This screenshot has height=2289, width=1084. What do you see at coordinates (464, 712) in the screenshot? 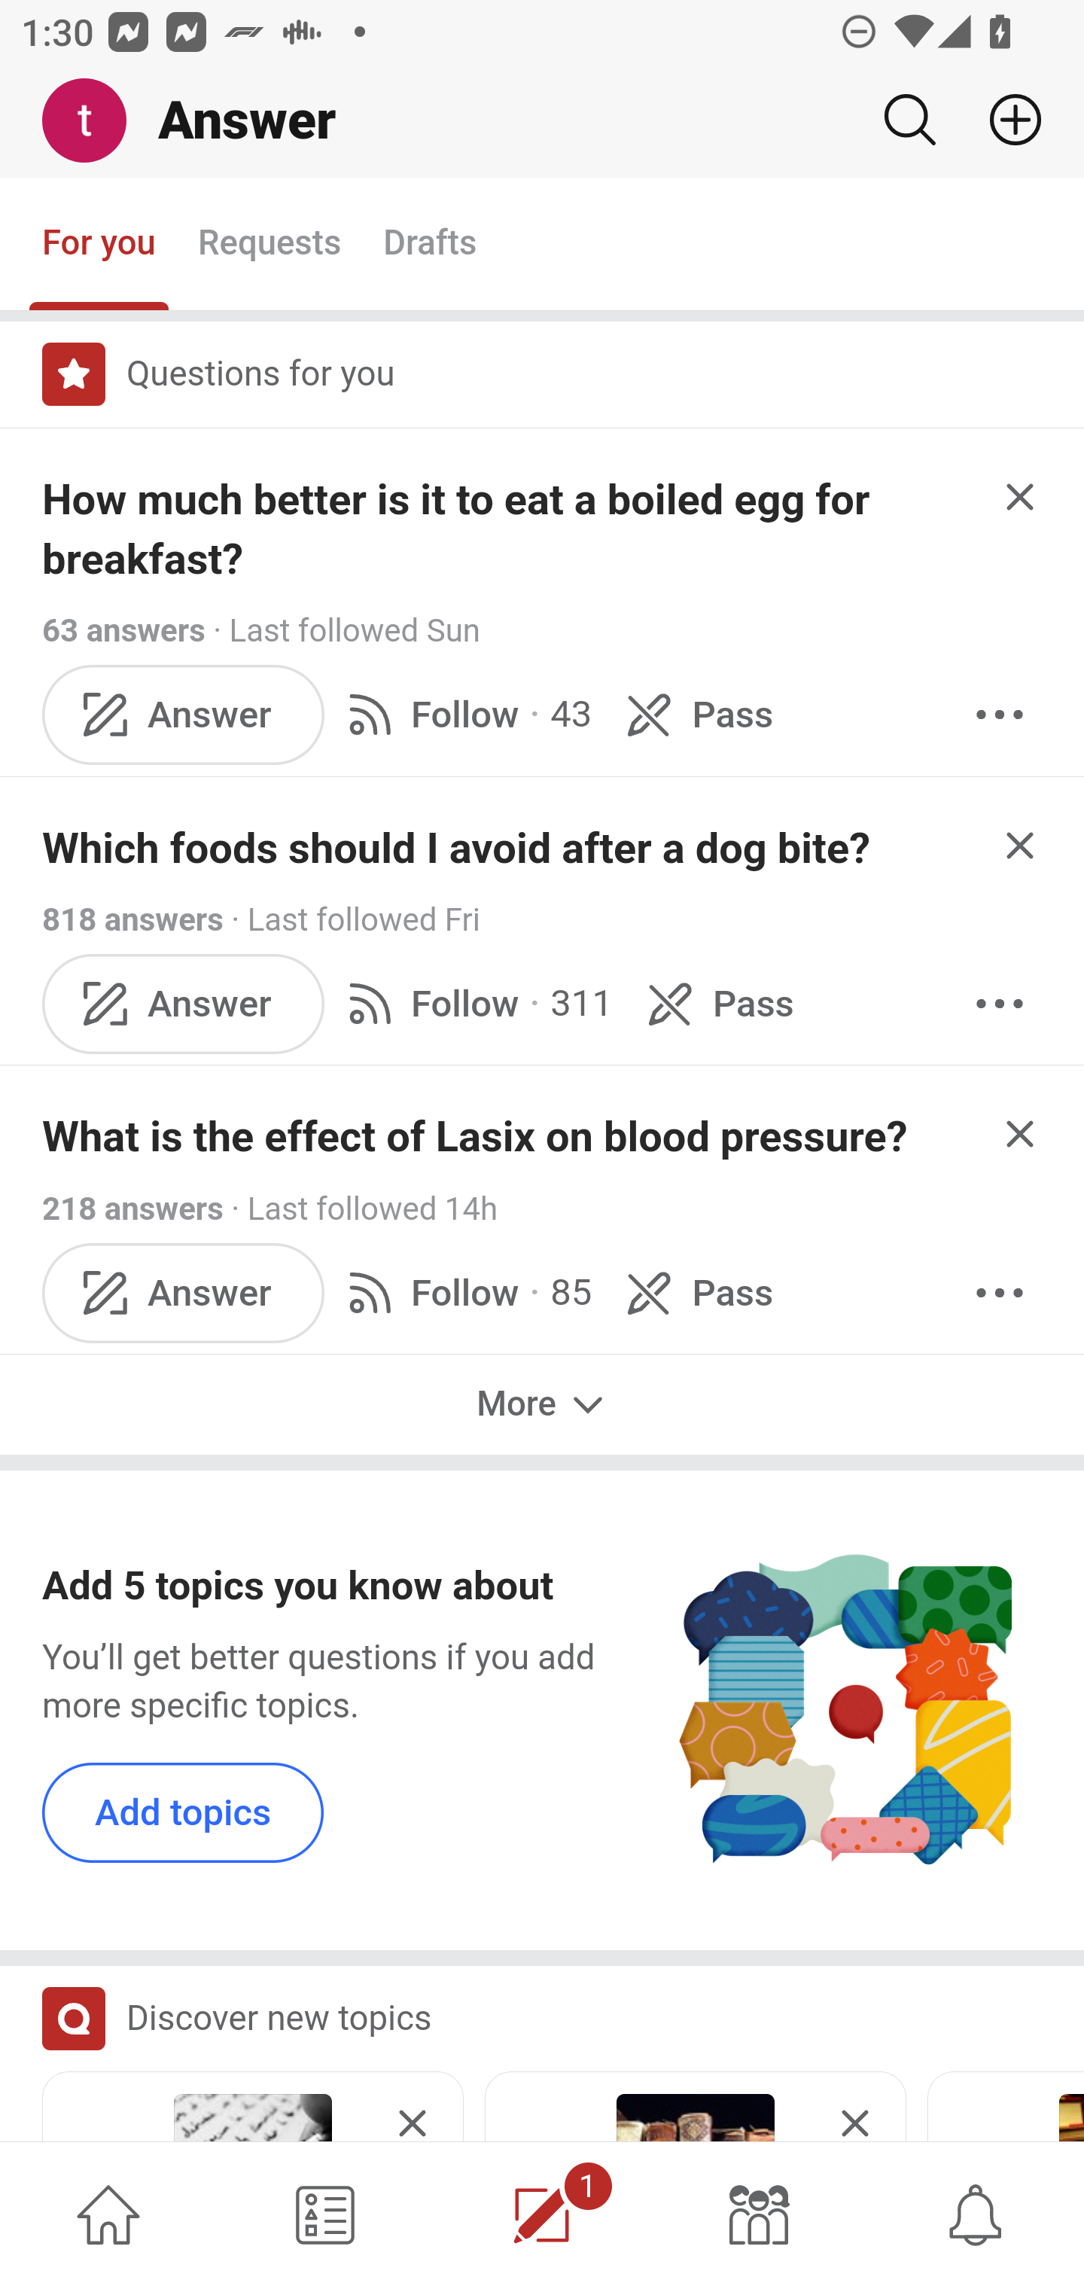
I see `Follow · 43` at bounding box center [464, 712].